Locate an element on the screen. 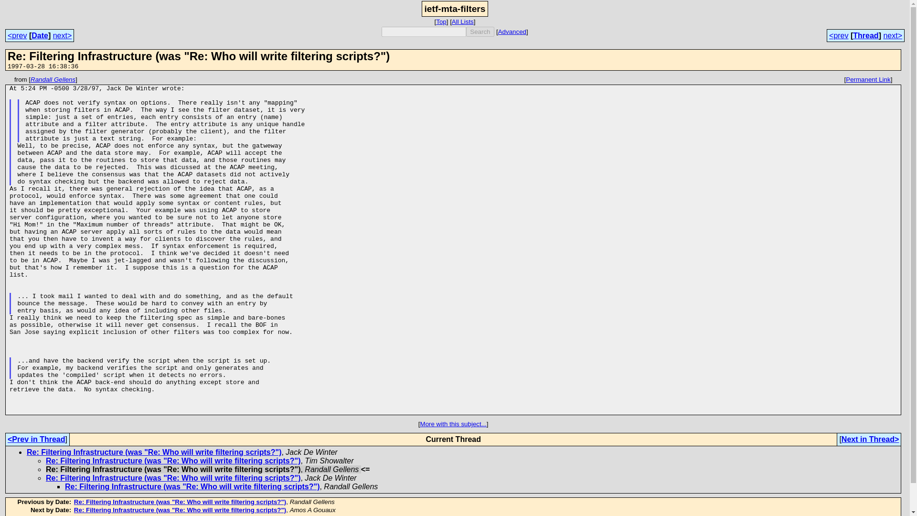 This screenshot has width=917, height=516. Date is located at coordinates (40, 35).